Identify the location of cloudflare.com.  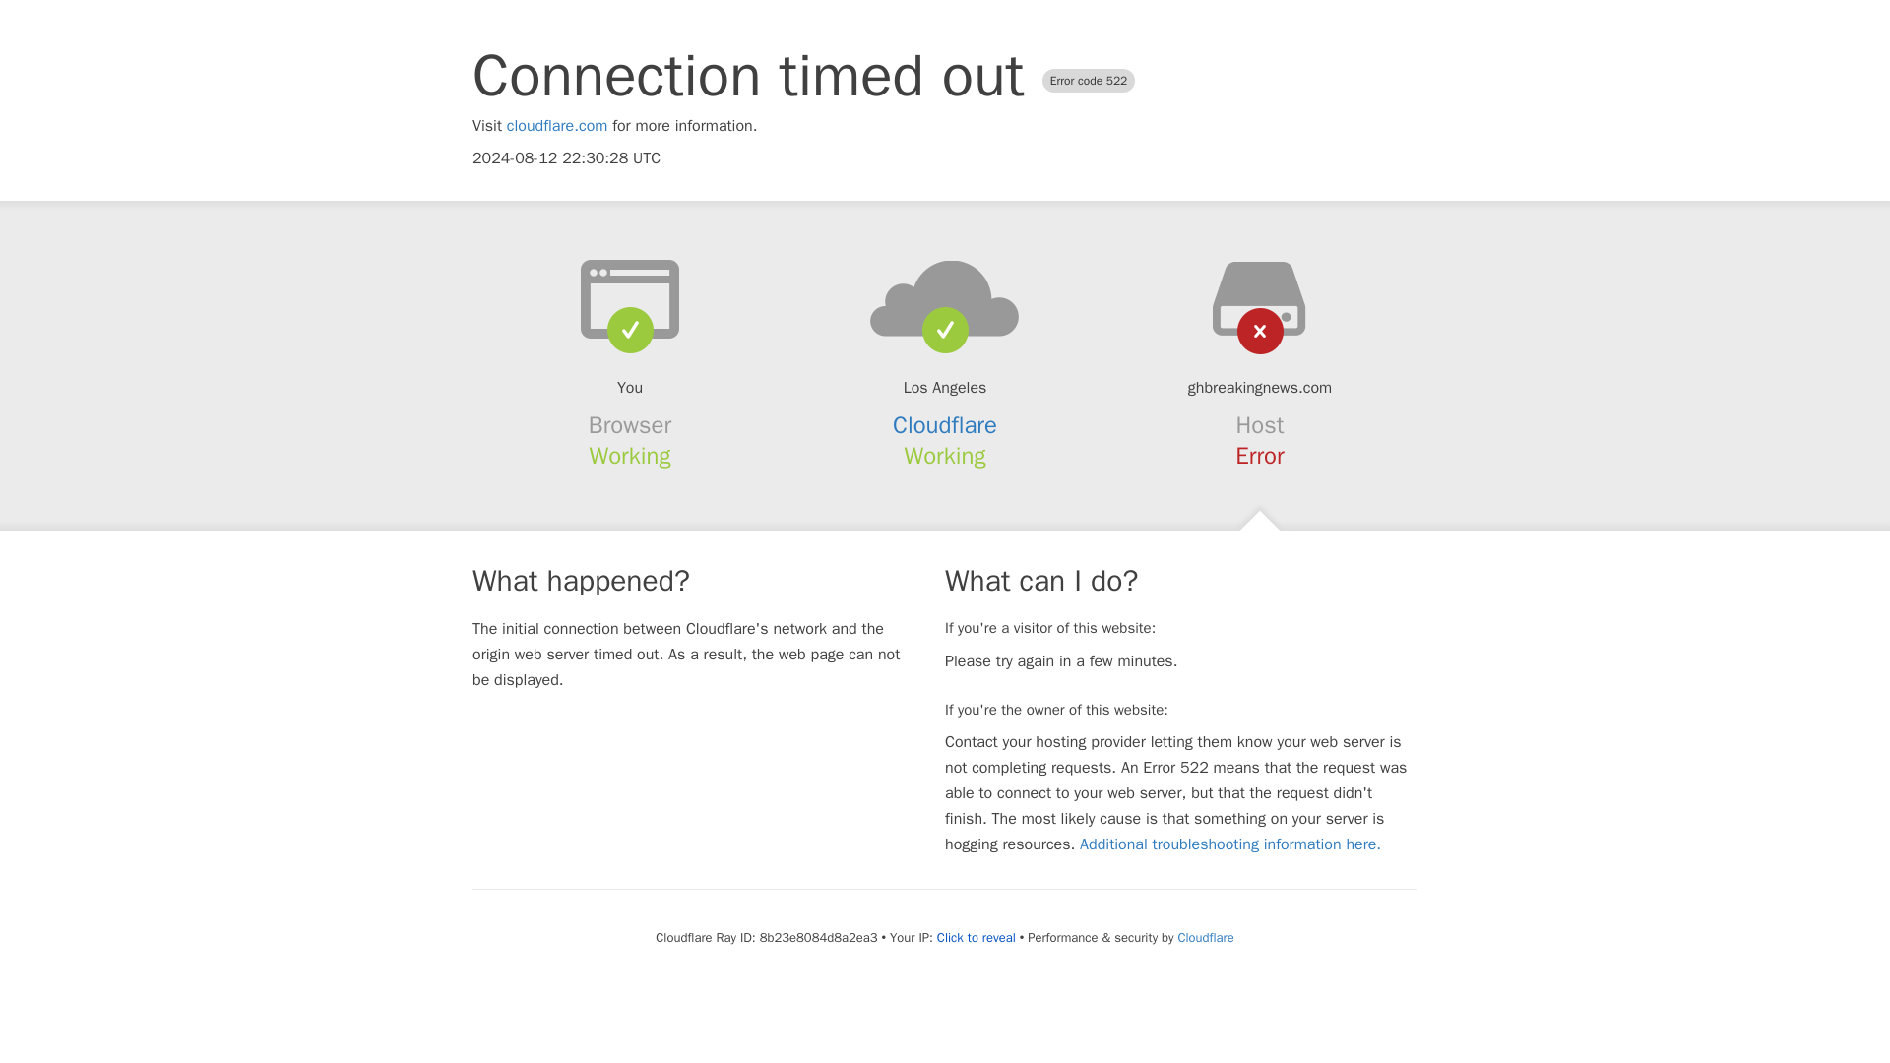
(557, 126).